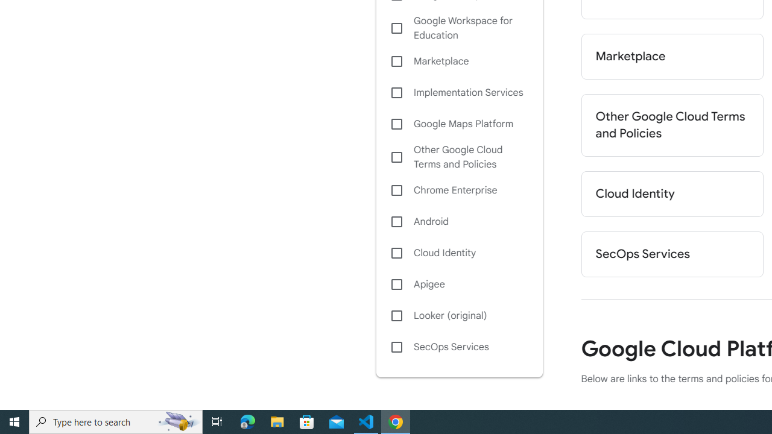  What do you see at coordinates (672, 125) in the screenshot?
I see `Other Google Cloud Terms and Policies` at bounding box center [672, 125].